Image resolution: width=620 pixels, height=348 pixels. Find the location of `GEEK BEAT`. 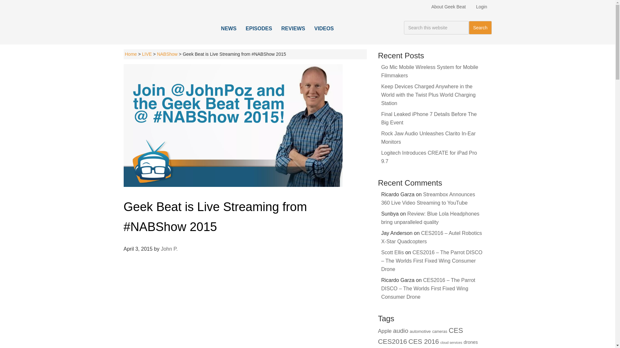

GEEK BEAT is located at coordinates (167, 27).